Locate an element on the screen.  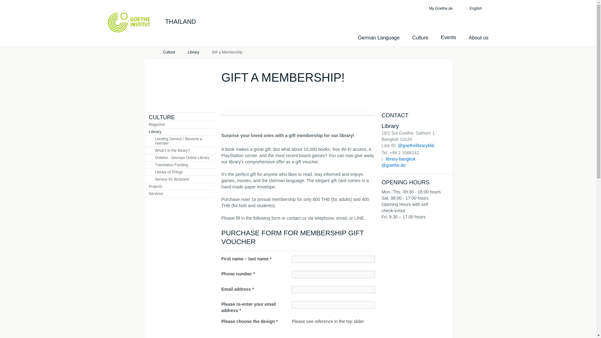
Claim Goethe Institut is located at coordinates (128, 22).